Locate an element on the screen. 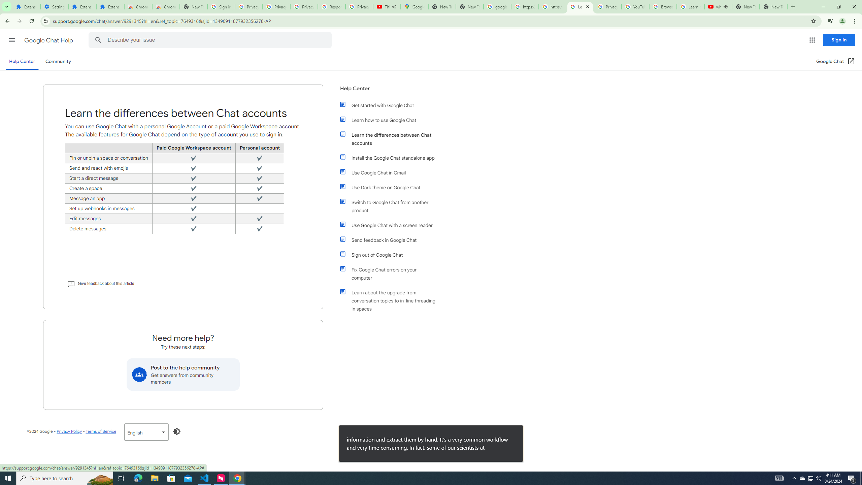  New Tab is located at coordinates (773, 7).